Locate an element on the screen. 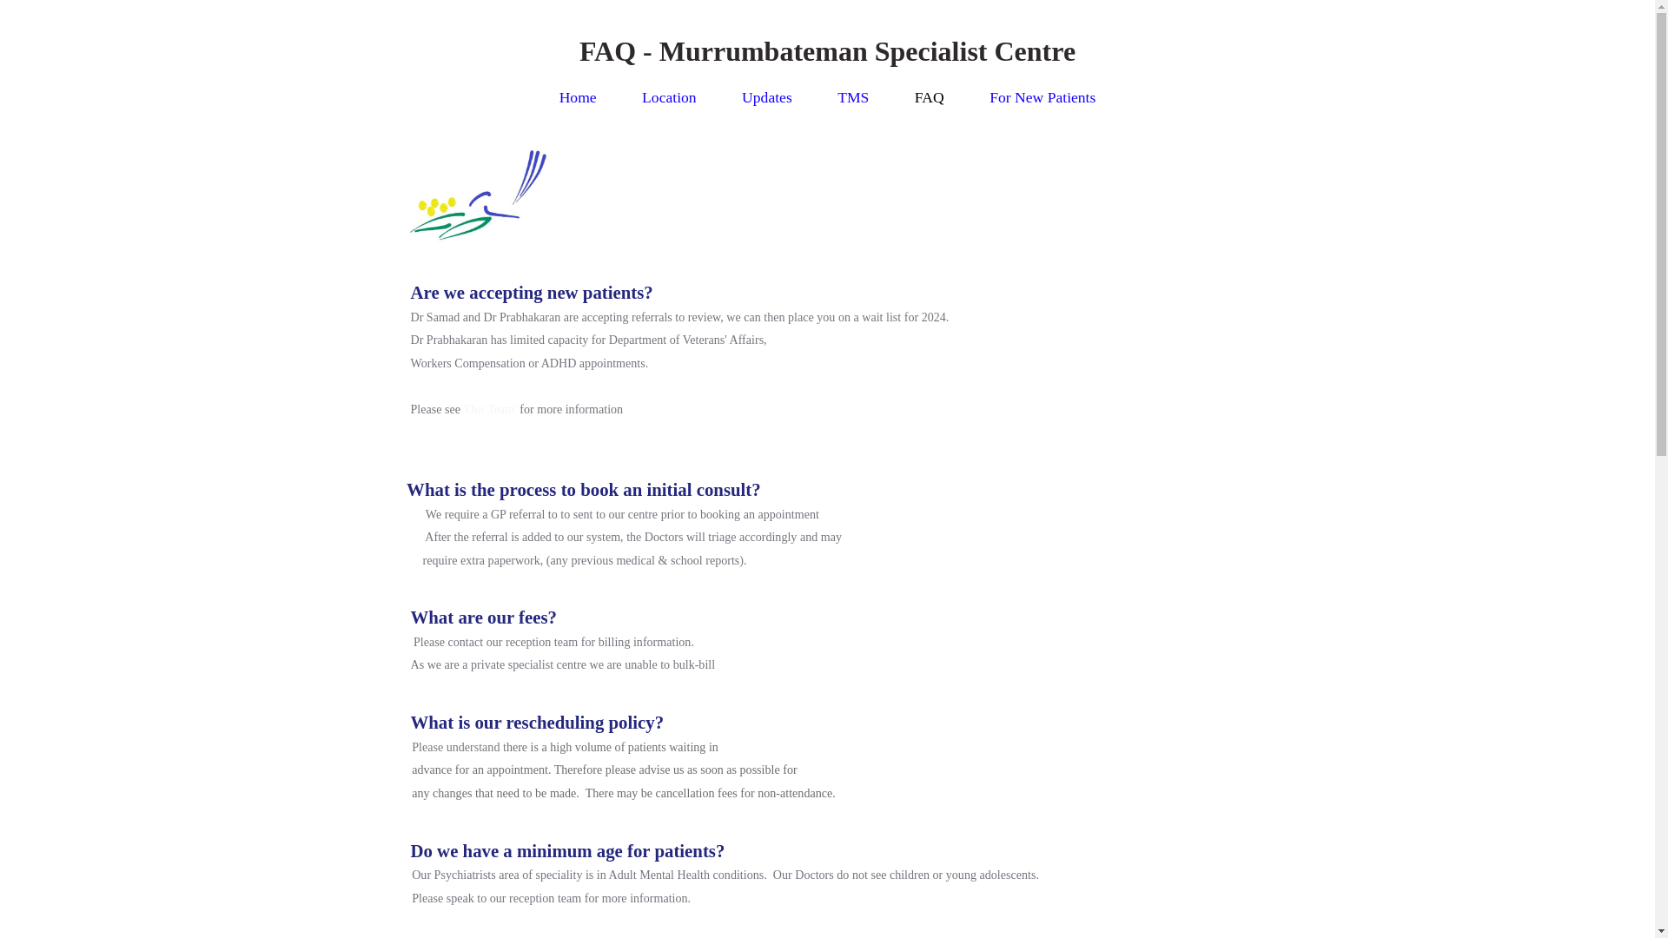 The height and width of the screenshot is (938, 1668). TMS is located at coordinates (853, 97).